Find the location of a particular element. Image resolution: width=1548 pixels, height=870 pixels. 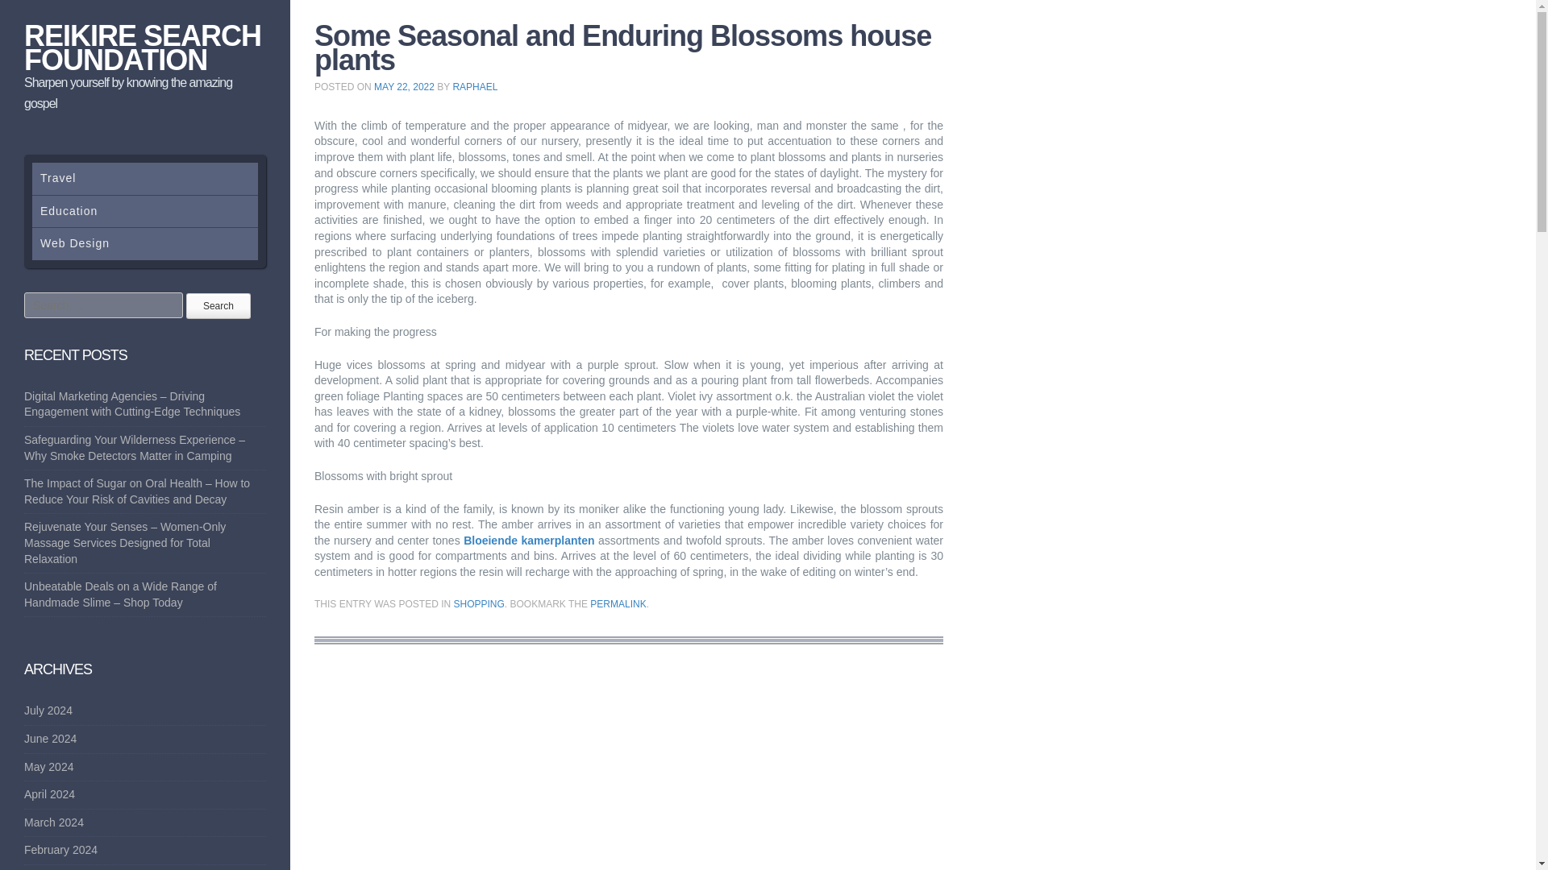

April 2024 is located at coordinates (49, 794).